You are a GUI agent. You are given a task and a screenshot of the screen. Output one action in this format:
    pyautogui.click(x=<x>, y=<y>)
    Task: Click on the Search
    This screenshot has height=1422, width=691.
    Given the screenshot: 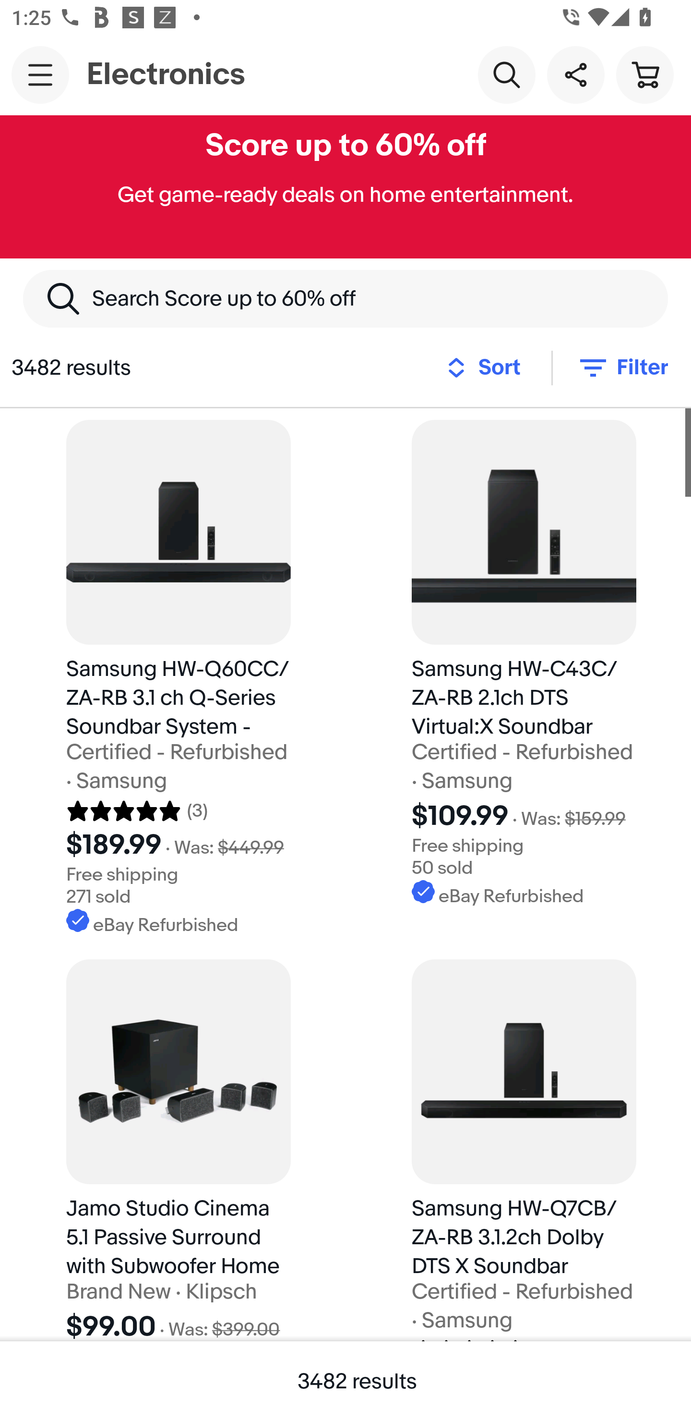 What is the action you would take?
    pyautogui.click(x=506, y=74)
    